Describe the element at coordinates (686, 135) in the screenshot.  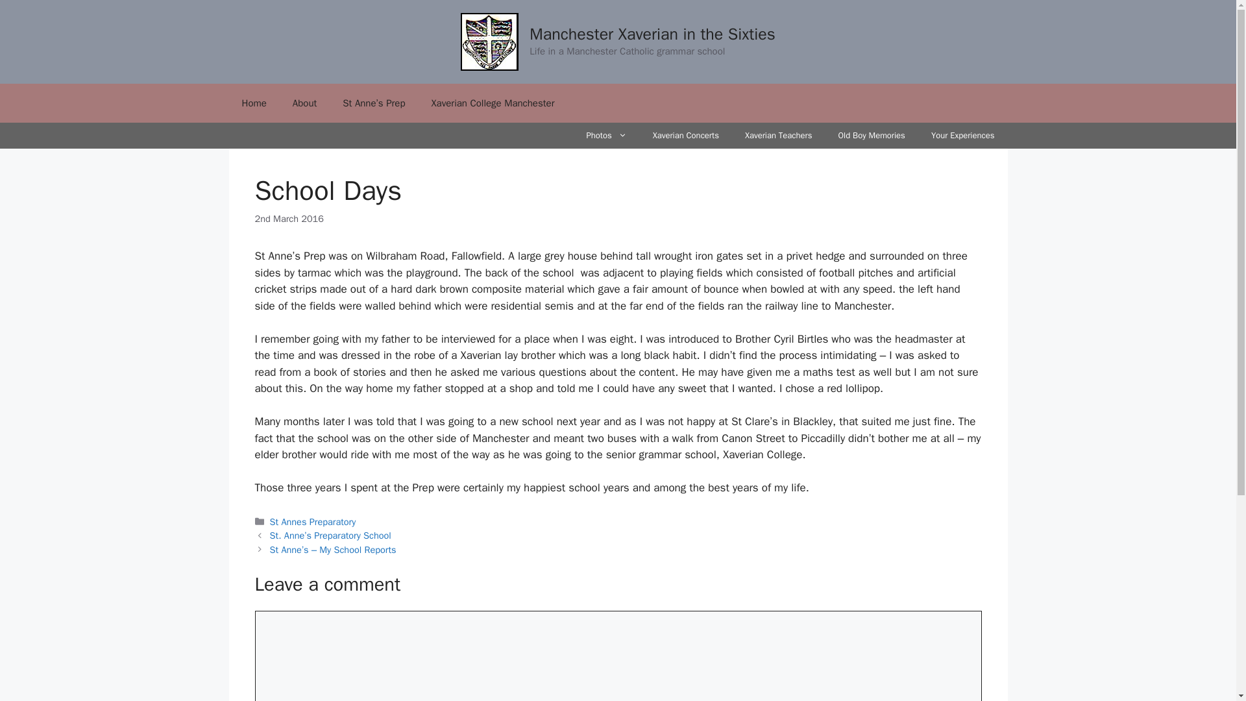
I see `Xaverian Concerts` at that location.